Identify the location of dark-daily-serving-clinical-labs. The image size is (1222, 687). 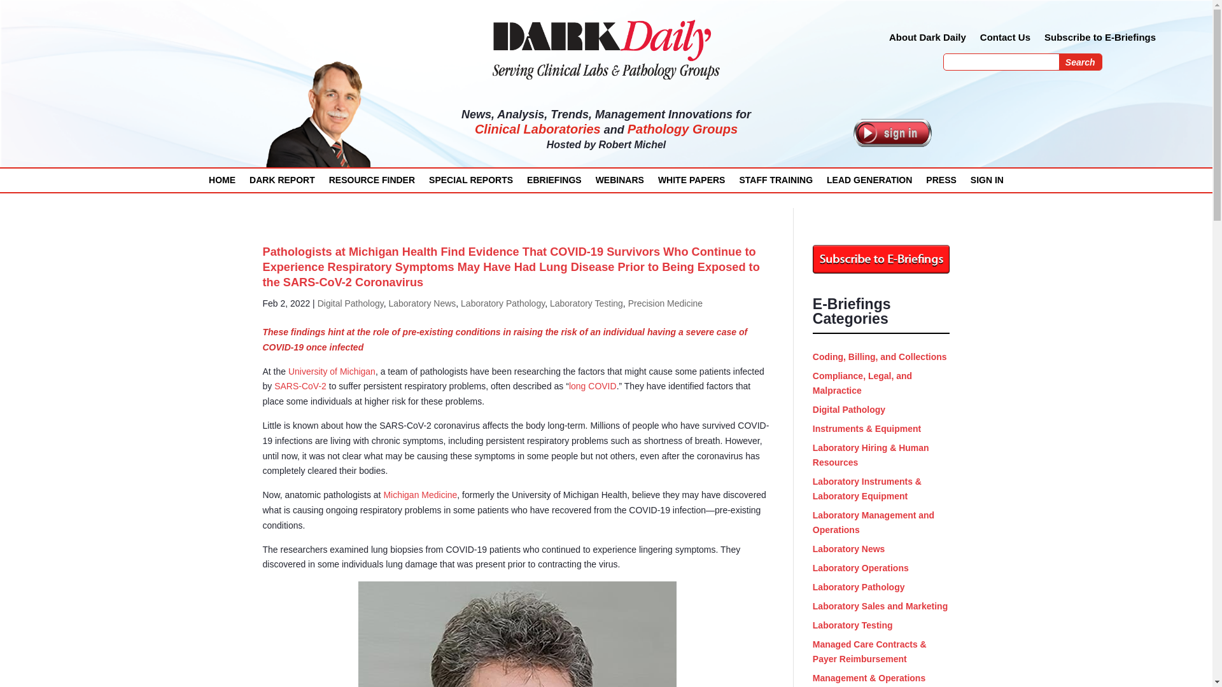
(606, 49).